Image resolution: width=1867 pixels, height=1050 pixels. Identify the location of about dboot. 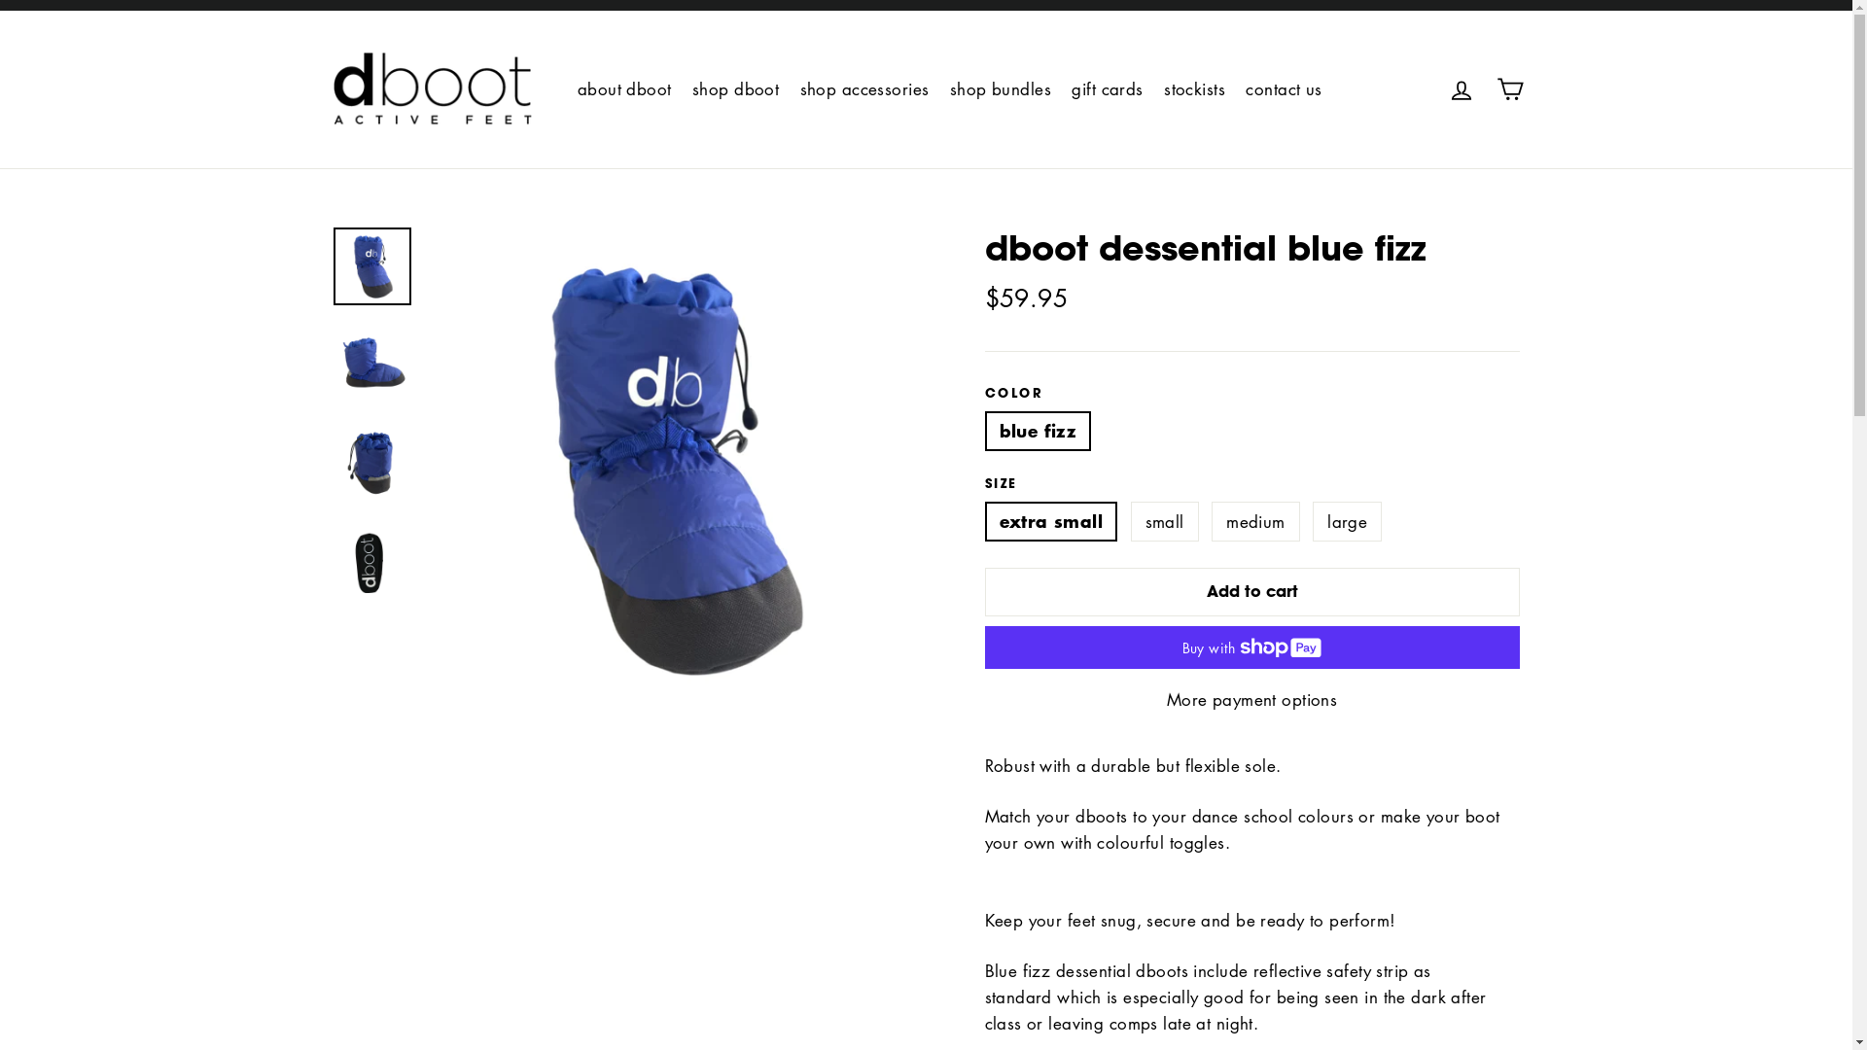
(624, 89).